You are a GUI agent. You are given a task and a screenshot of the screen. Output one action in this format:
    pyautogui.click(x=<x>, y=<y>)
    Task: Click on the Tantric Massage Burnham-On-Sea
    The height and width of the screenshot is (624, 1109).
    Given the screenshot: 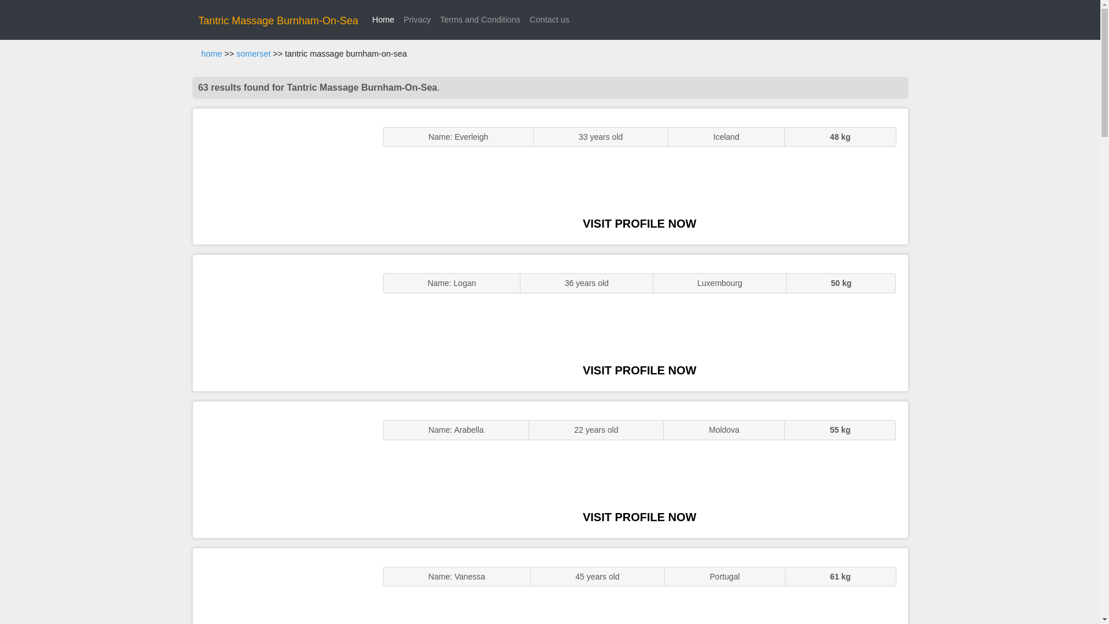 What is the action you would take?
    pyautogui.click(x=278, y=21)
    